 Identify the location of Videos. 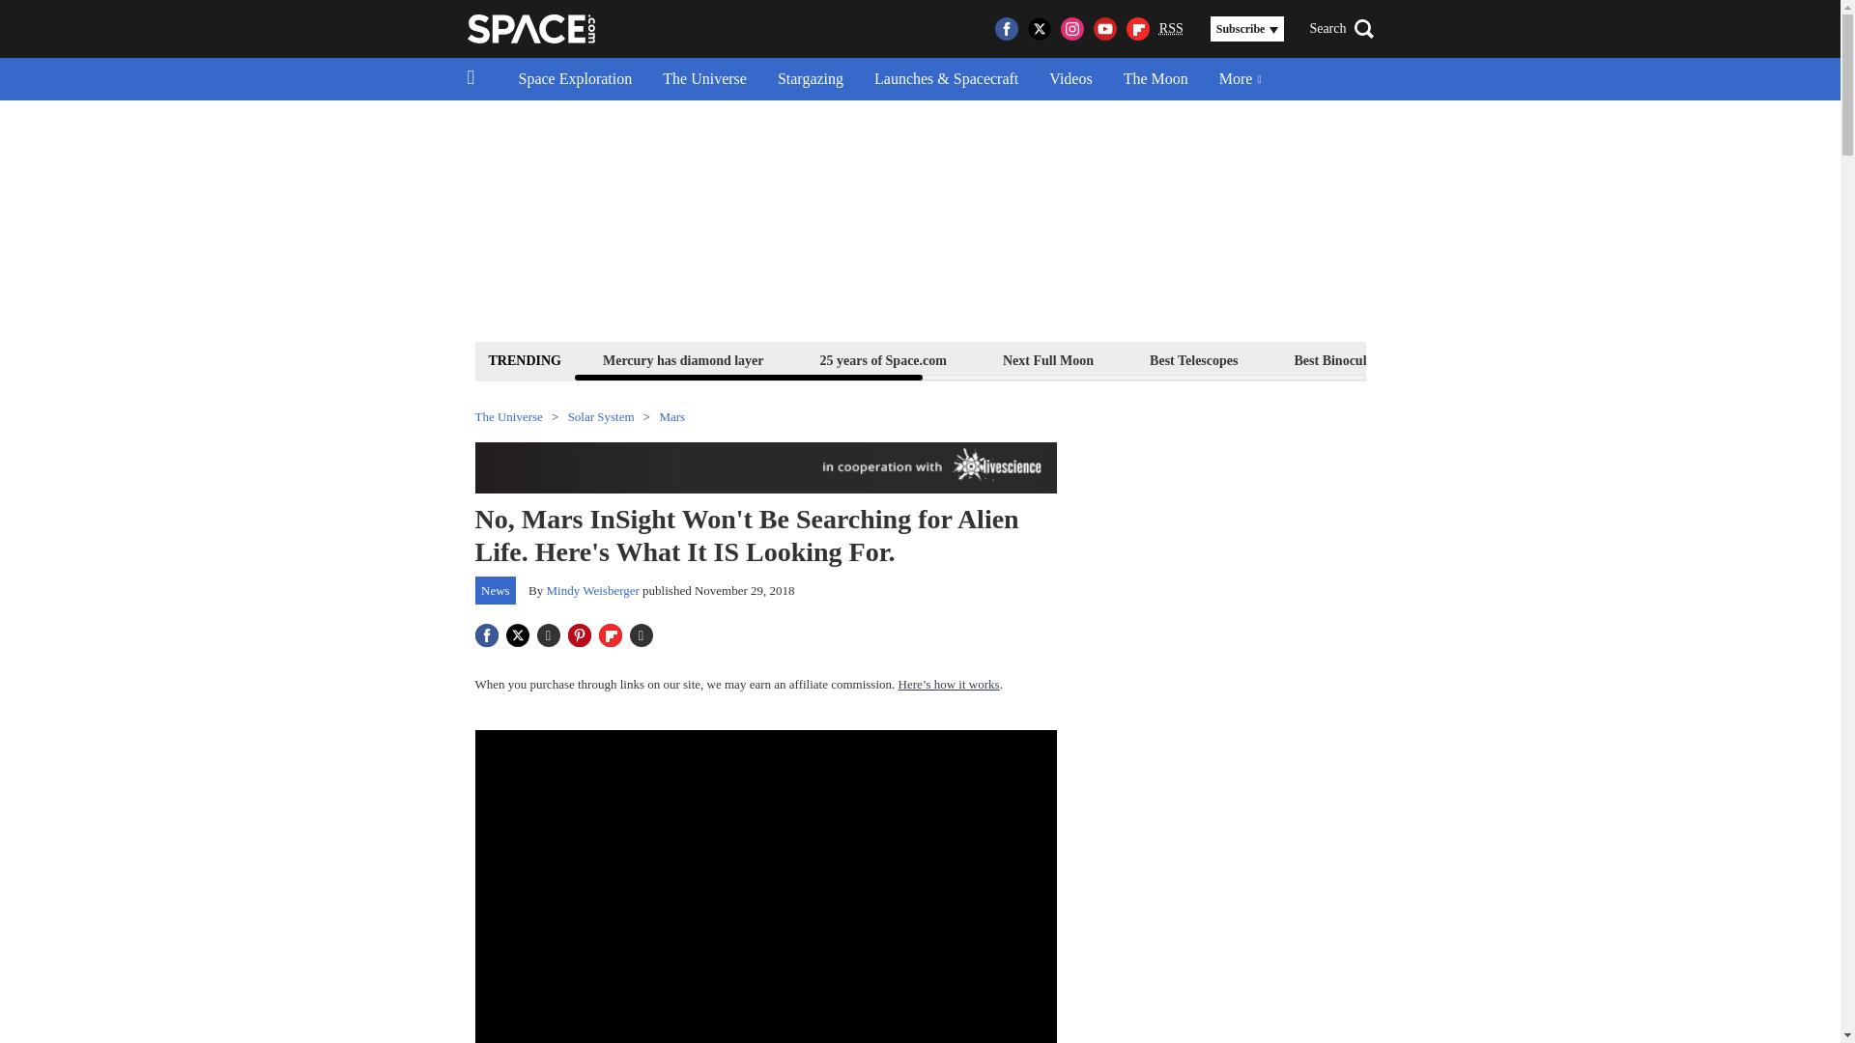
(1070, 79).